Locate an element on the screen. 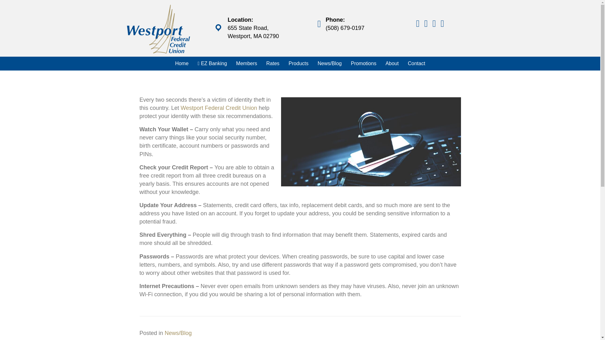 The width and height of the screenshot is (605, 340). Promotions is located at coordinates (363, 64).